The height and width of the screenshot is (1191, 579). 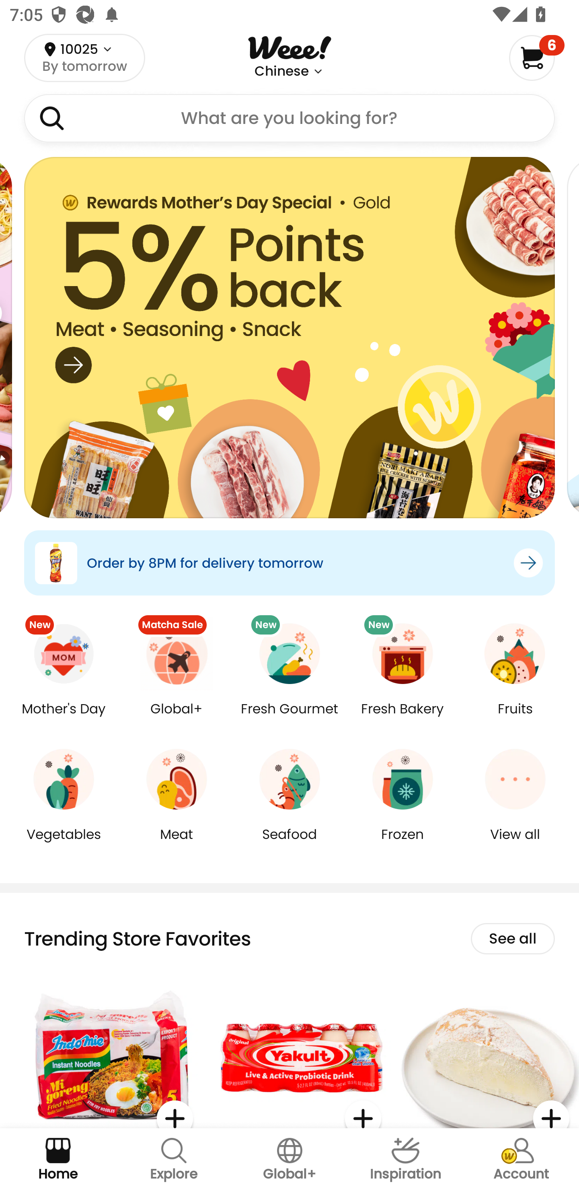 What do you see at coordinates (405, 1160) in the screenshot?
I see `Inspiration` at bounding box center [405, 1160].